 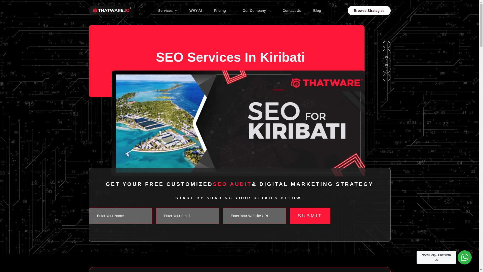 I want to click on Pricing, so click(x=222, y=10).